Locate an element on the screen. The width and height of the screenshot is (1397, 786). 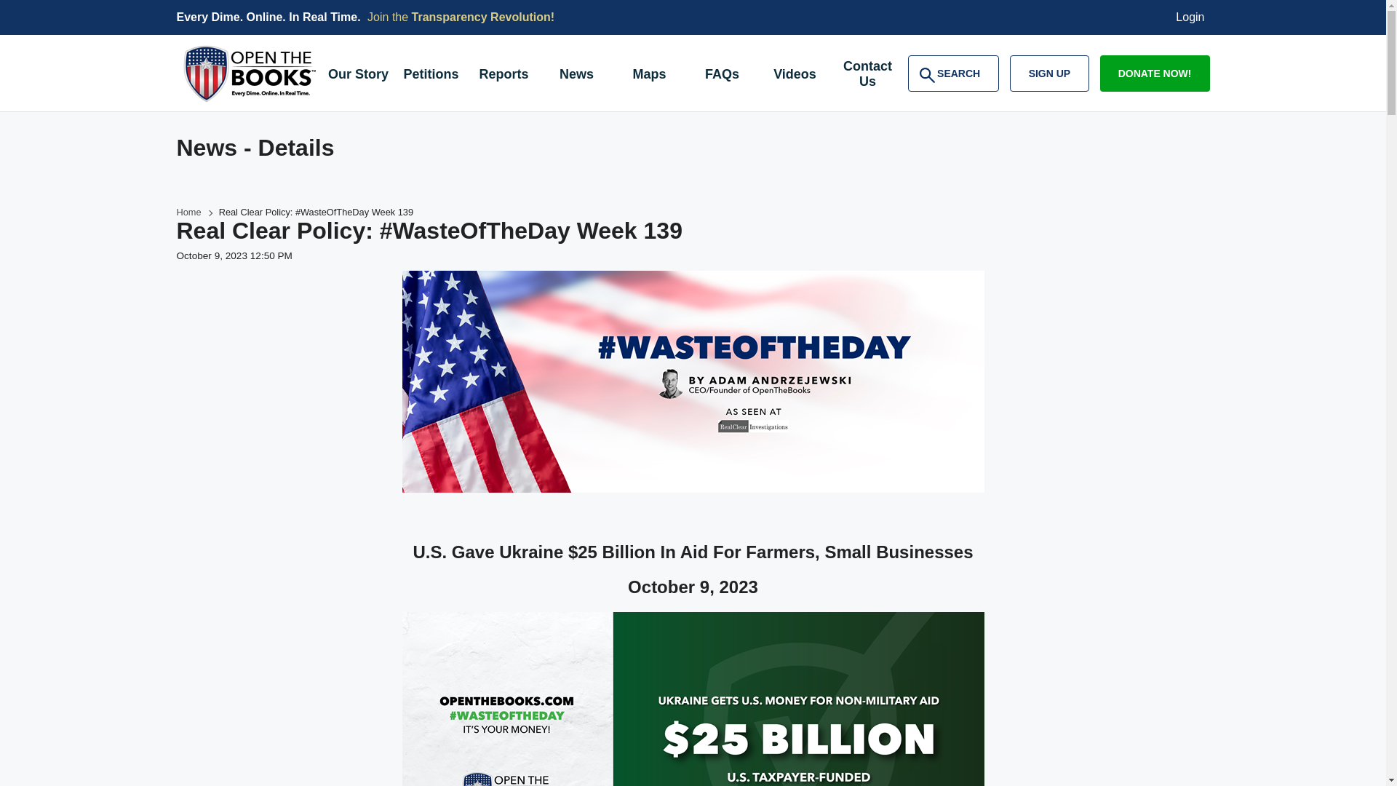
Our Story is located at coordinates (357, 76).